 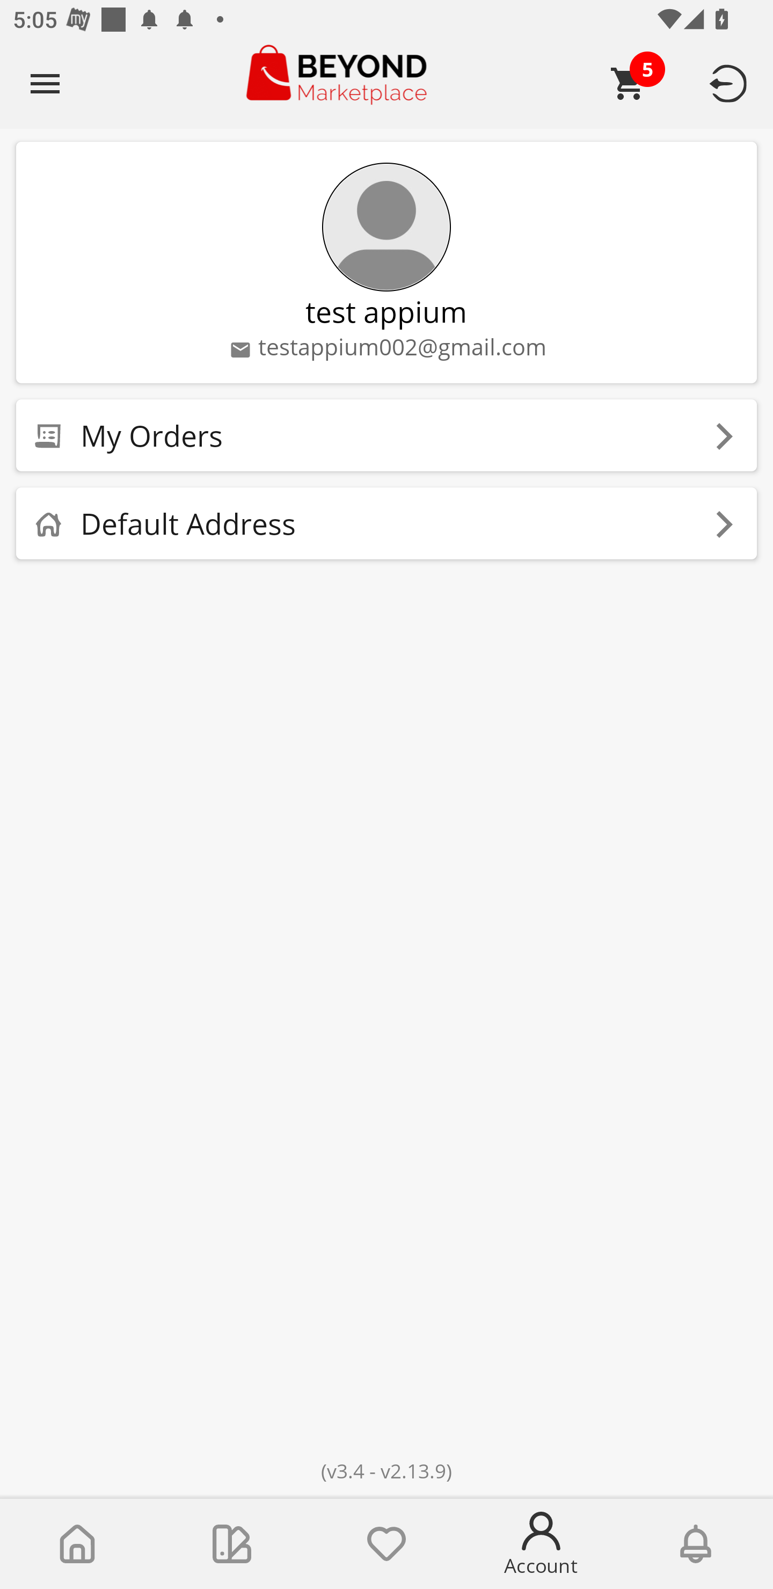 I want to click on Navigate up, so click(x=45, y=83).